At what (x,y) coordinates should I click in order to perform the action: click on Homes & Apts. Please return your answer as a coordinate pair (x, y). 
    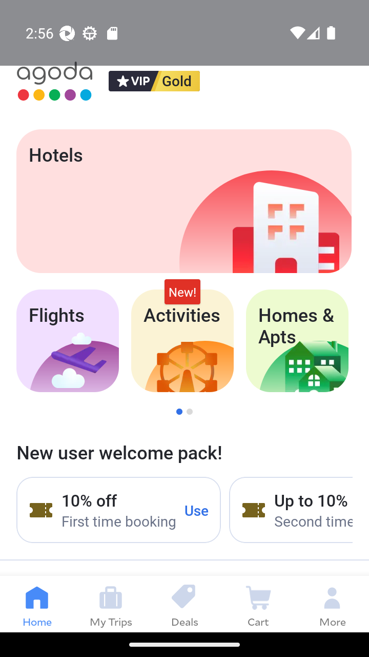
    Looking at the image, I should click on (297, 341).